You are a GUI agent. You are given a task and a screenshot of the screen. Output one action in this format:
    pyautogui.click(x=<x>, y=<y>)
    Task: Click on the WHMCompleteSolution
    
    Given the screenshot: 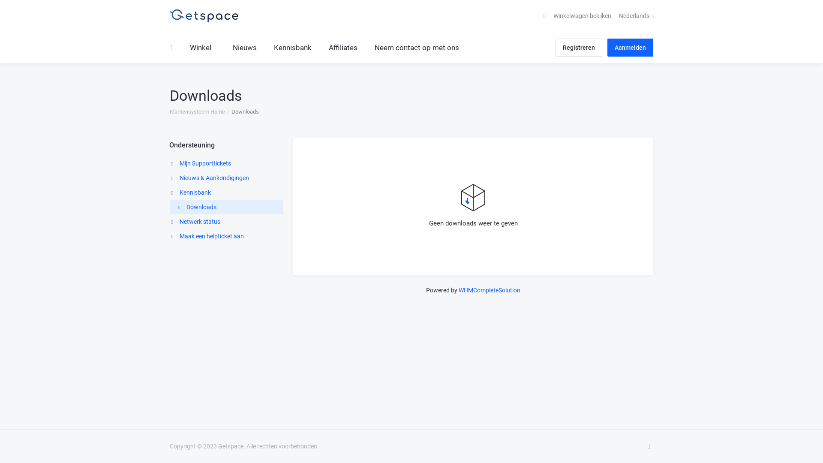 What is the action you would take?
    pyautogui.click(x=490, y=290)
    